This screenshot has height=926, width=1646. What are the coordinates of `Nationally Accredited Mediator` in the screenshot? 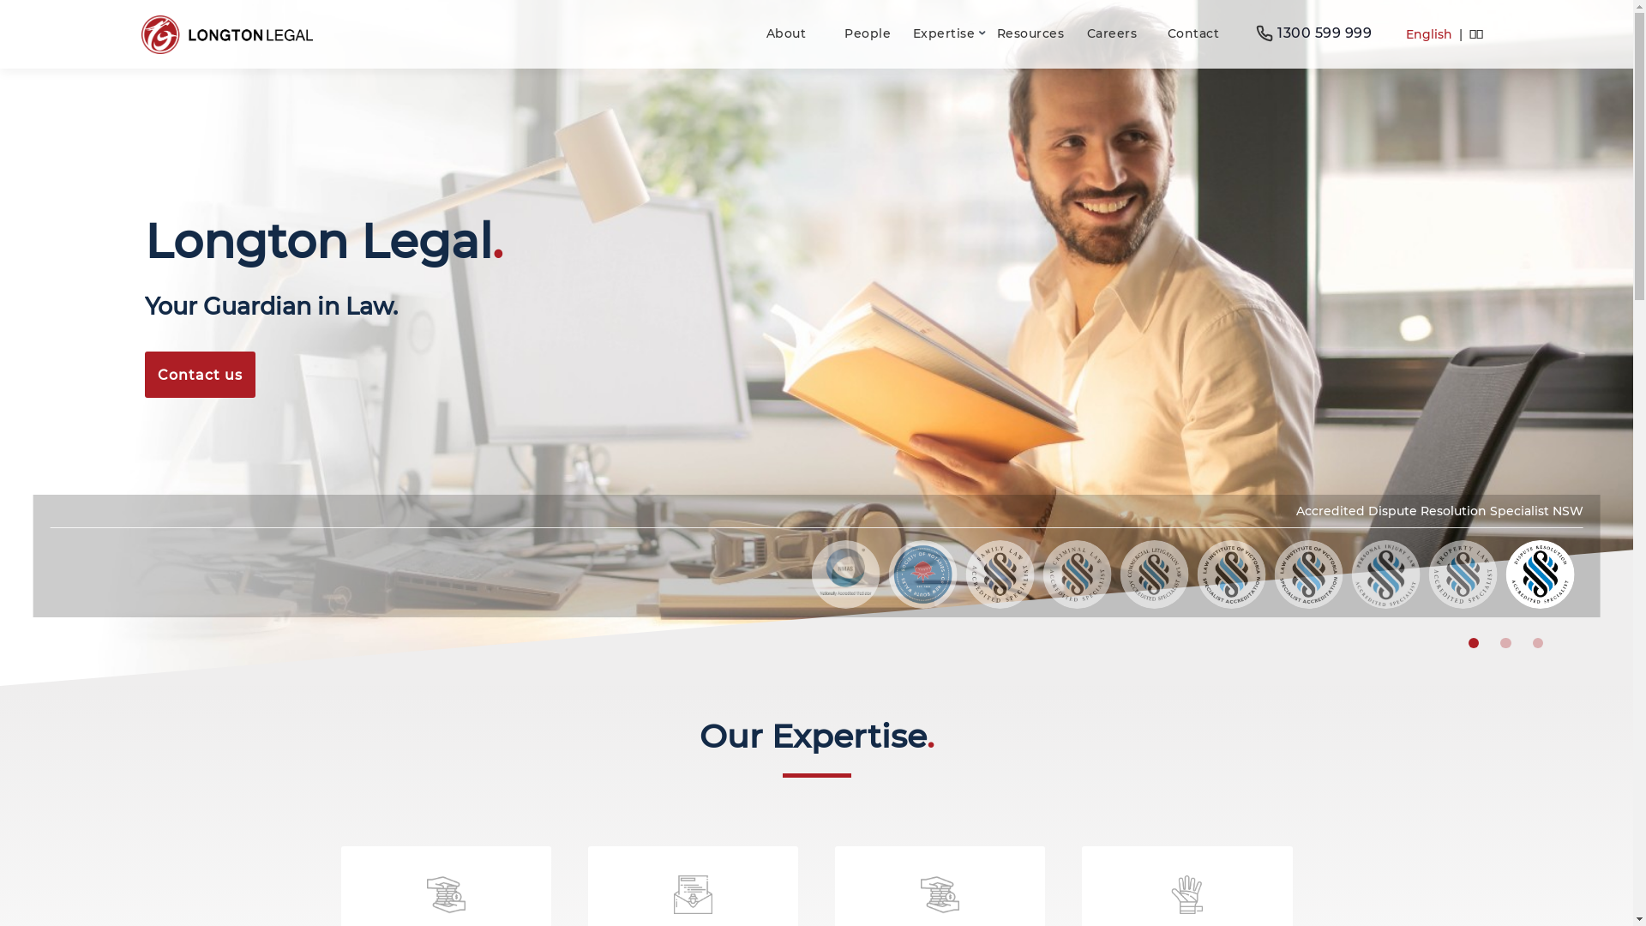 It's located at (846, 574).